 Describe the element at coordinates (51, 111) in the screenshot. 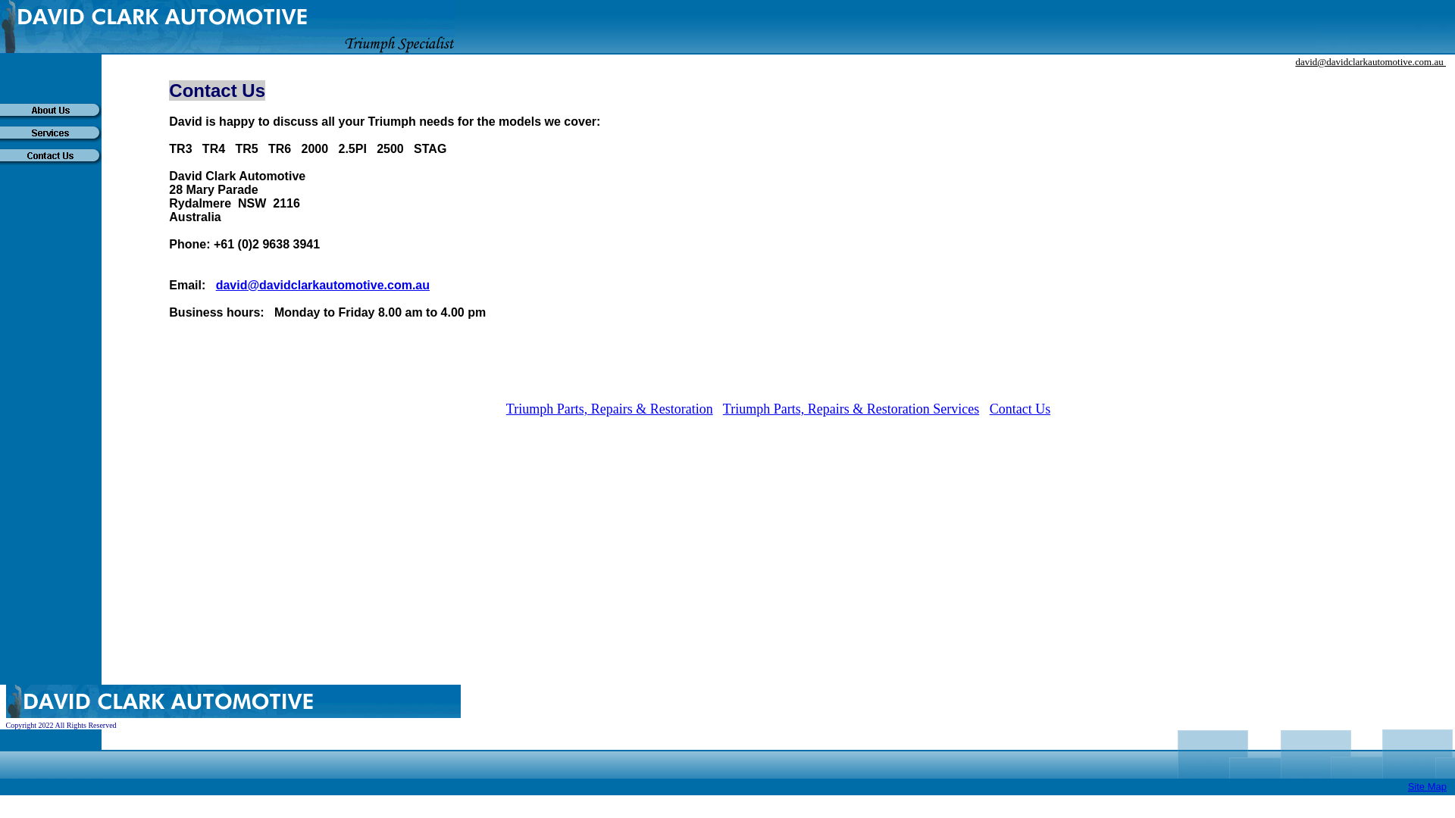

I see `About Us` at that location.